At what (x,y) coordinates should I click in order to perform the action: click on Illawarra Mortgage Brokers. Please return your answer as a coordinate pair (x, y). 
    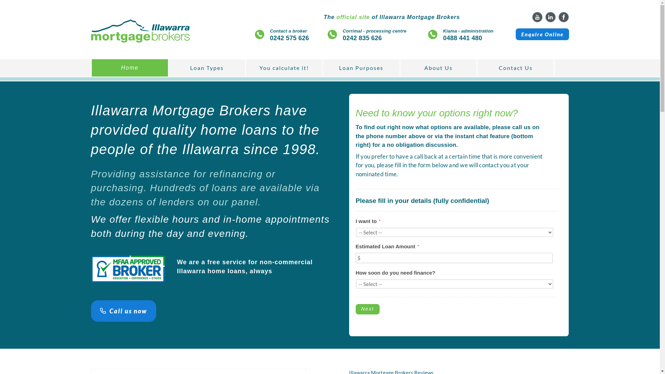
    Looking at the image, I should click on (332, 35).